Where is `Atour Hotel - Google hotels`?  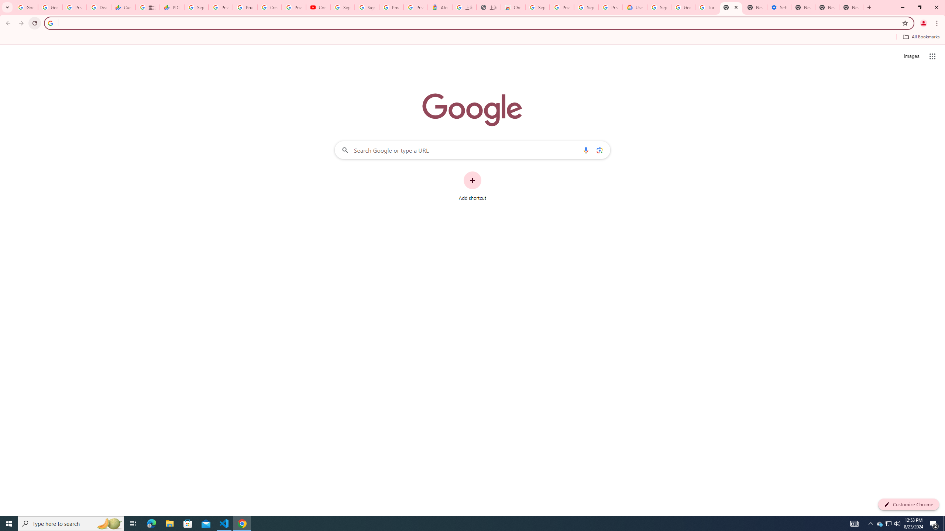 Atour Hotel - Google hotels is located at coordinates (440, 7).